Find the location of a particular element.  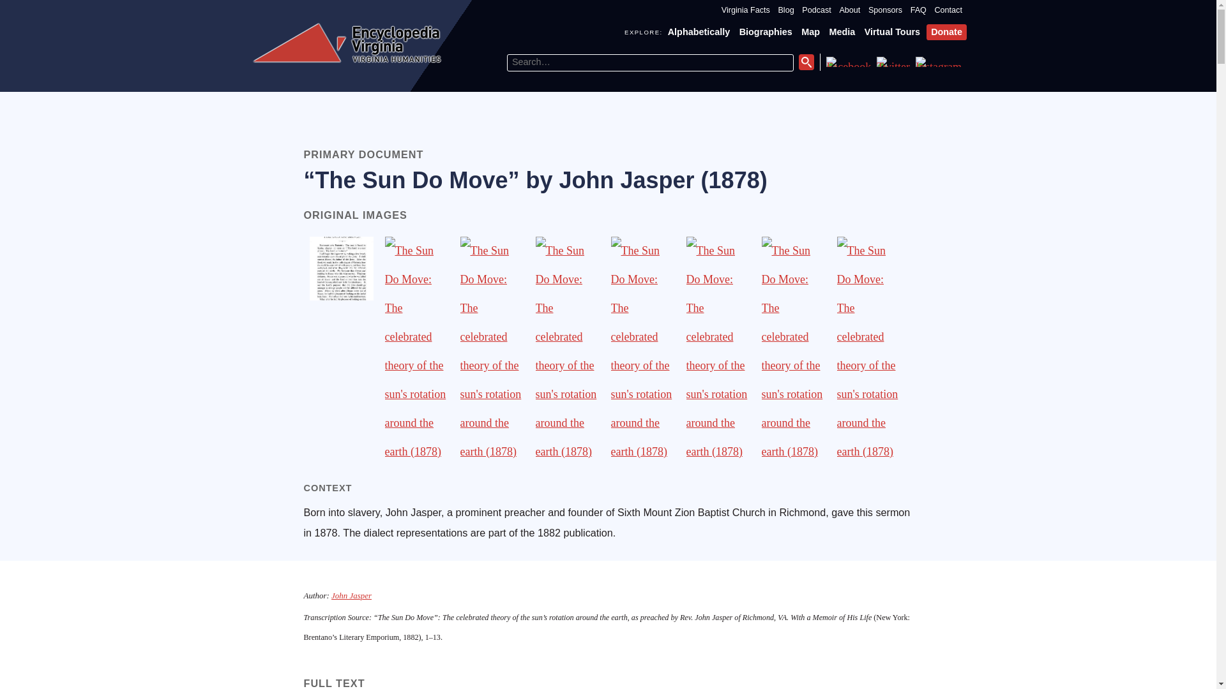

Media is located at coordinates (842, 32).